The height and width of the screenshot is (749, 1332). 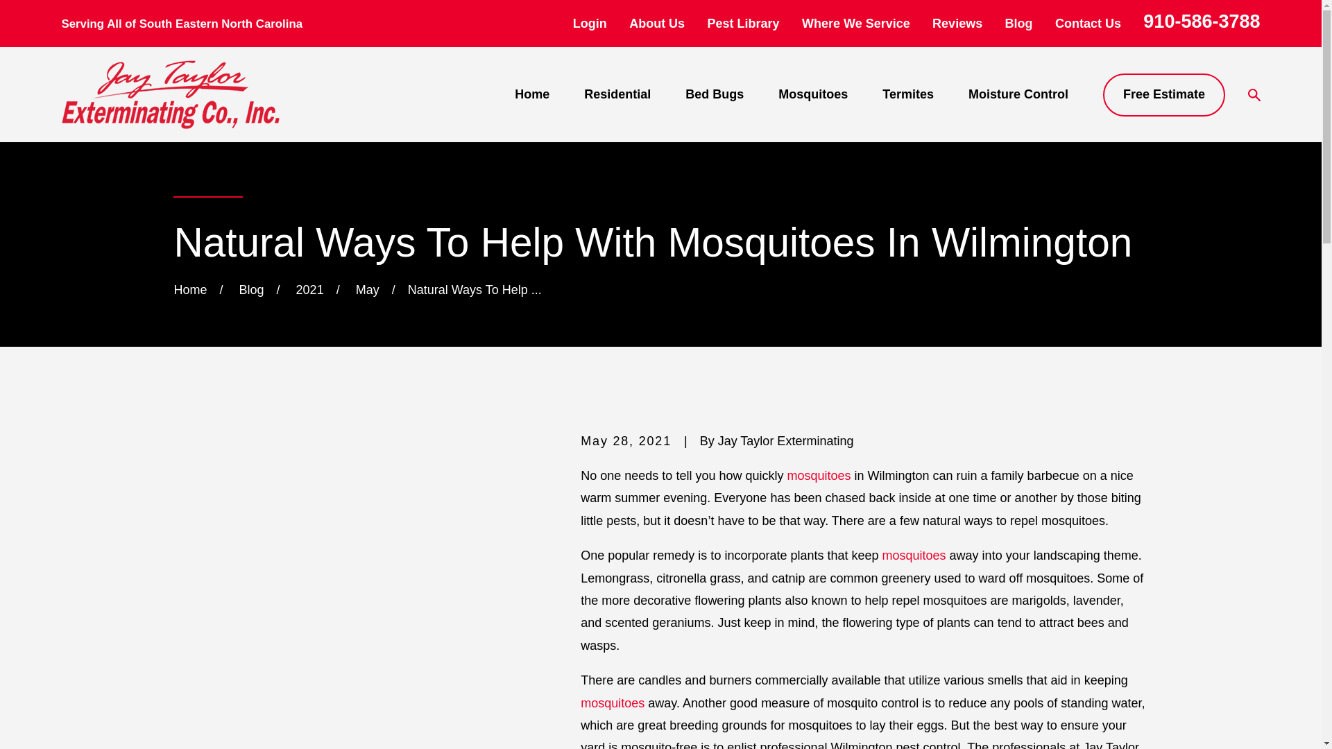 I want to click on Where We Service, so click(x=855, y=24).